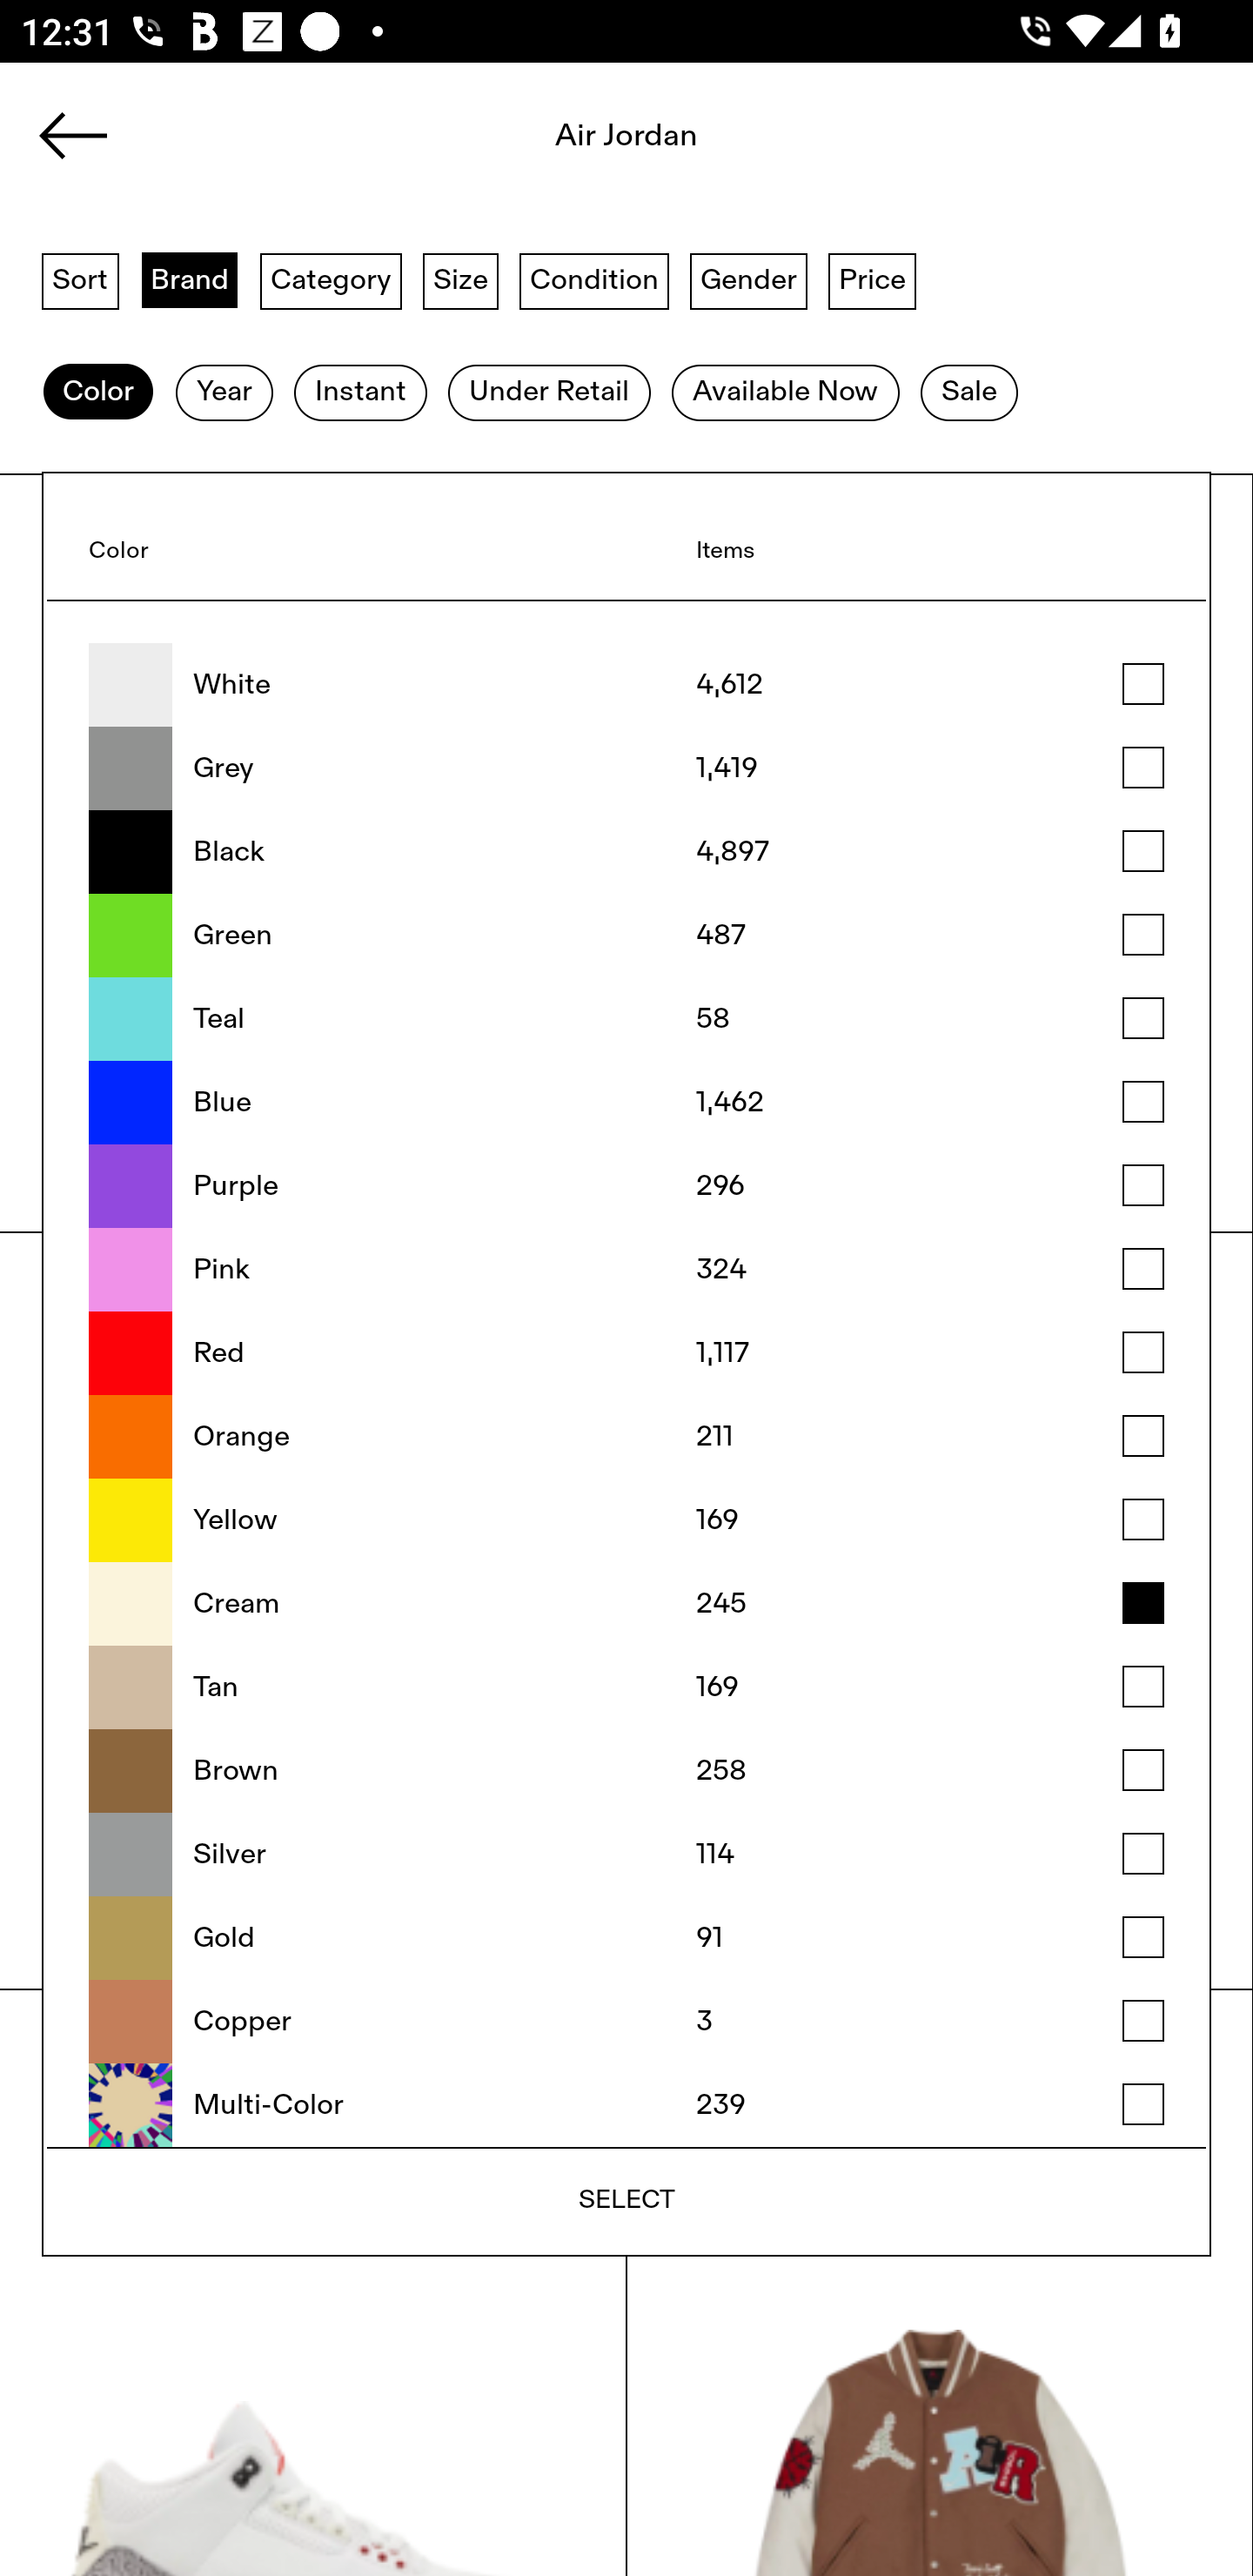 The height and width of the screenshot is (2576, 1253). Describe the element at coordinates (190, 279) in the screenshot. I see `Brand` at that location.